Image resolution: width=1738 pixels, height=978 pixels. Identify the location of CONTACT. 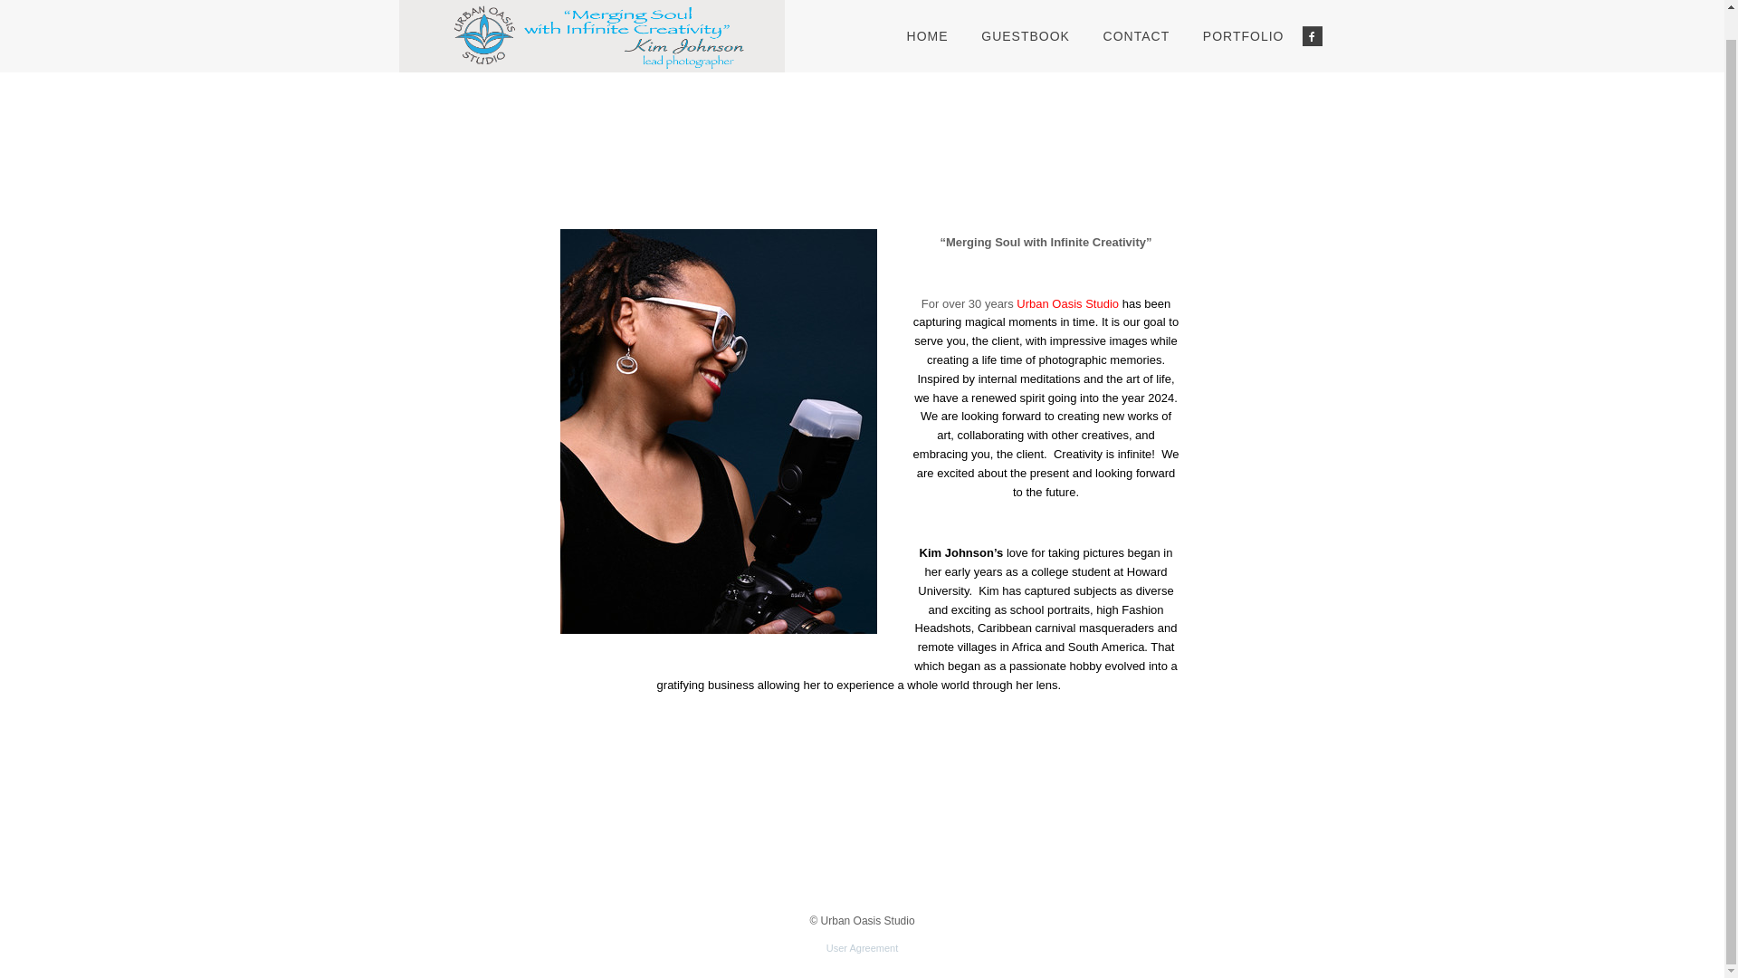
(1137, 36).